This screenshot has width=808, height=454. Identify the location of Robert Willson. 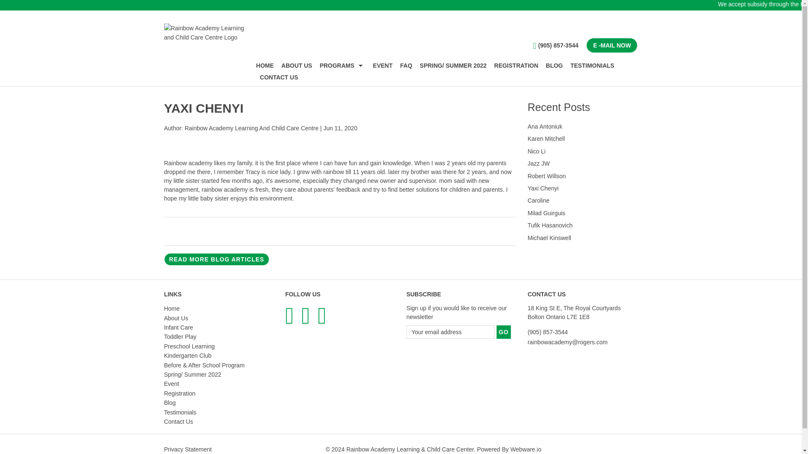
(547, 176).